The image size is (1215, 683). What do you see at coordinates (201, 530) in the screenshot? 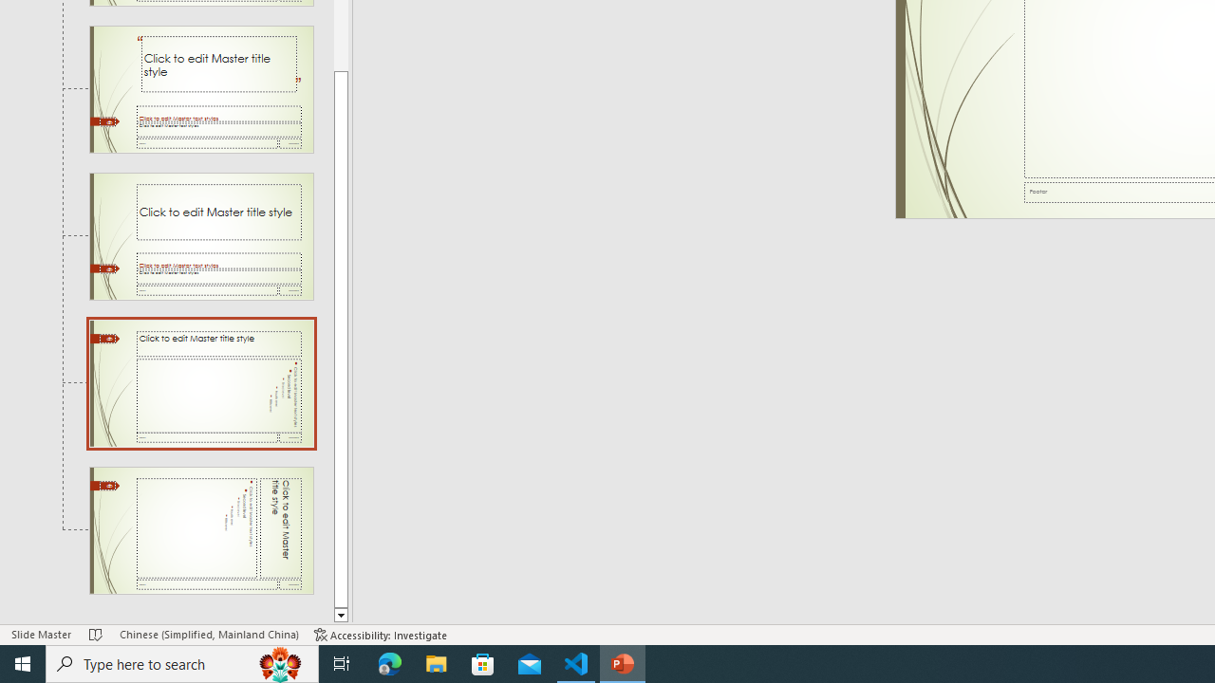
I see `Slide Vertical Title and Text Layout: used by no slides` at bounding box center [201, 530].